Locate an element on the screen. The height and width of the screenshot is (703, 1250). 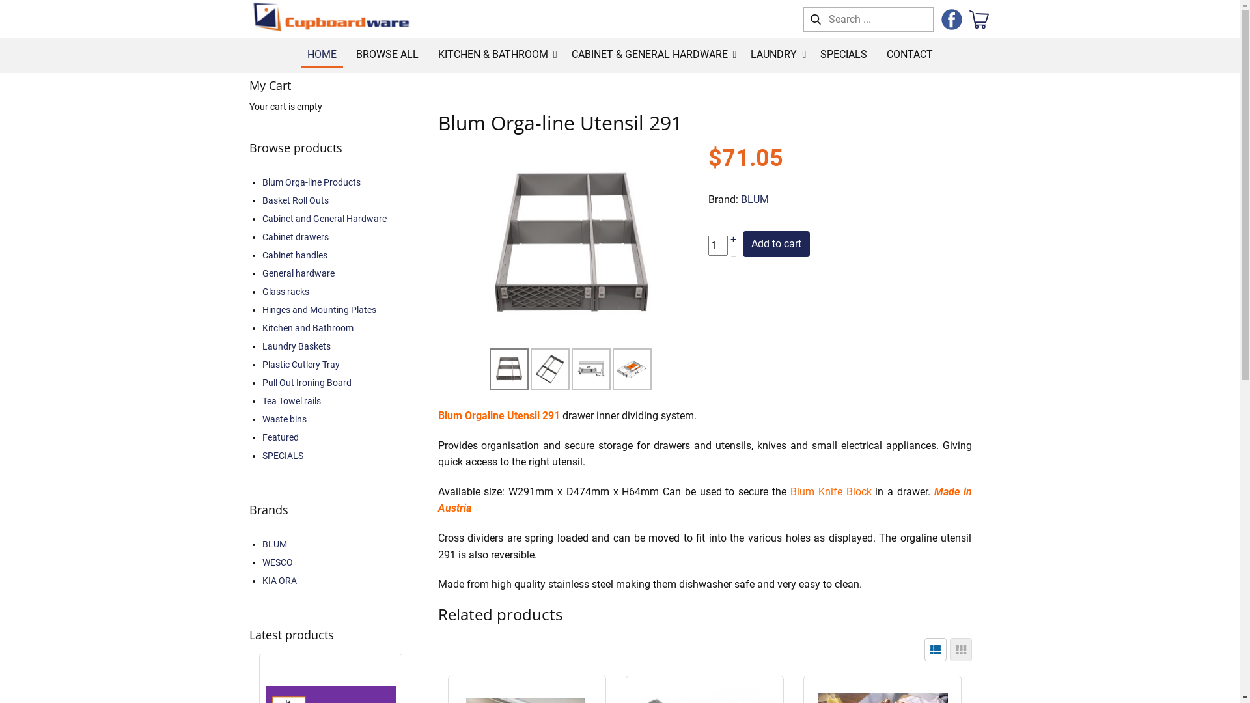
Cabinet and General Hardware is located at coordinates (324, 219).